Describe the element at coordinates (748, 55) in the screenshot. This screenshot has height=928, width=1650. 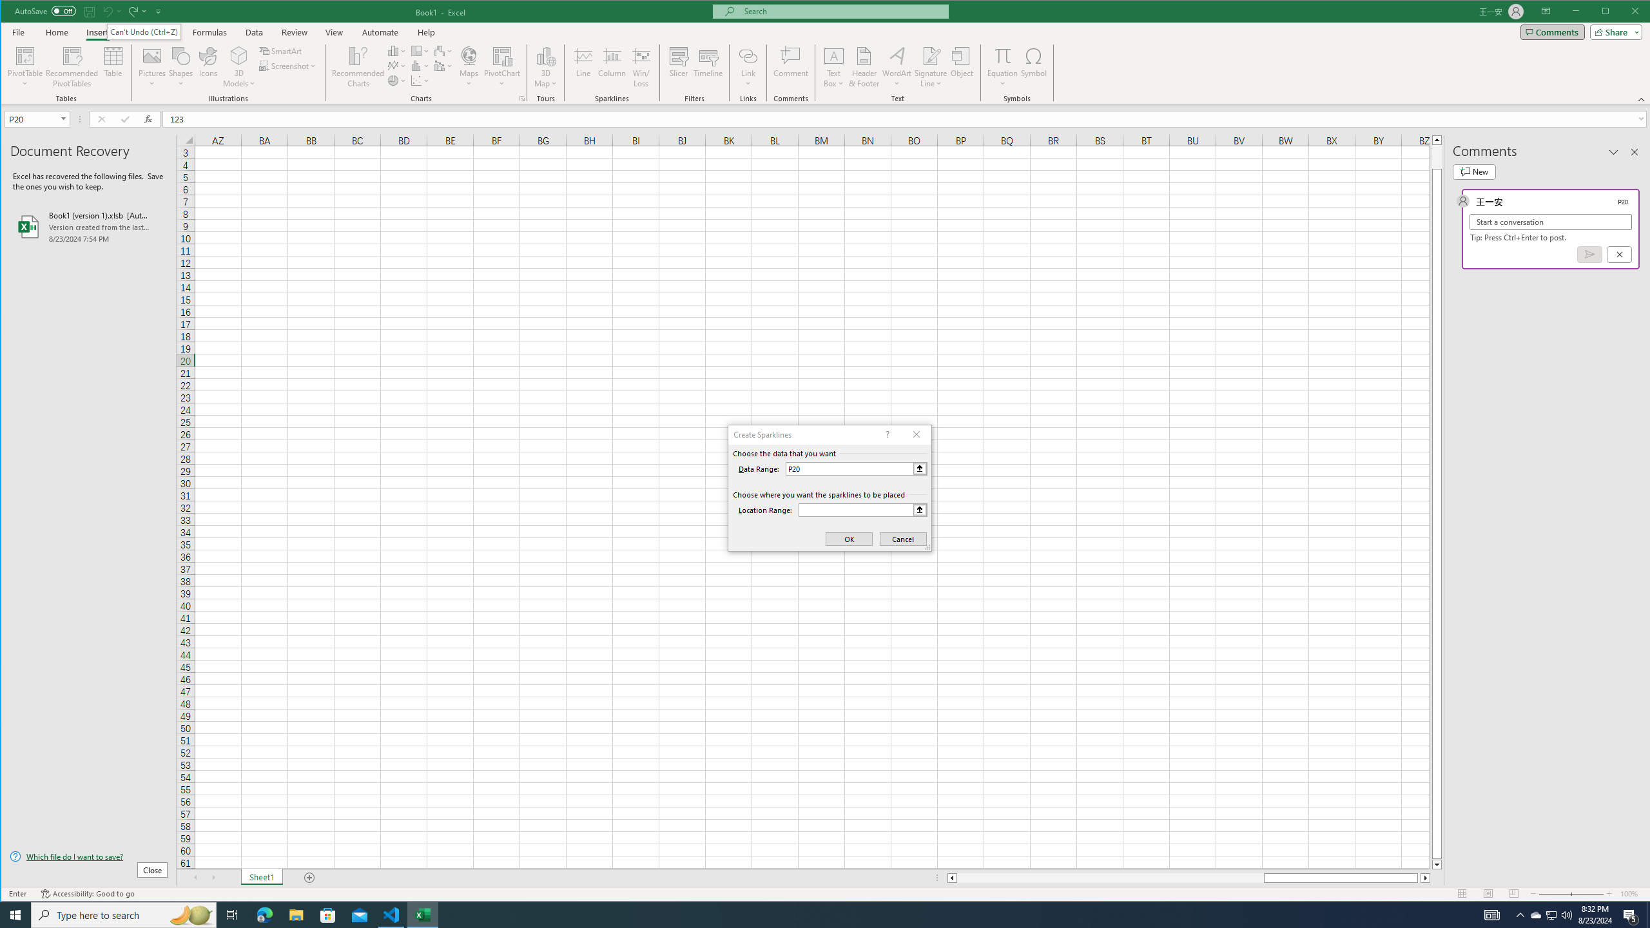
I see `Link` at that location.